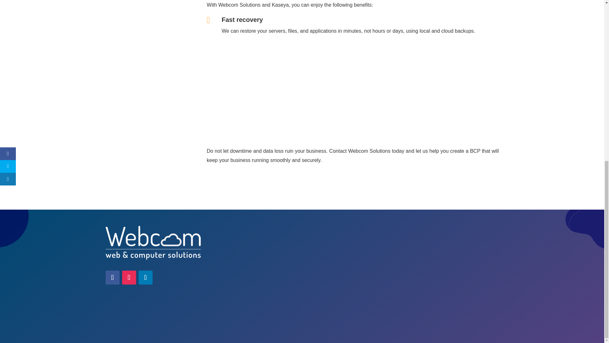 The width and height of the screenshot is (609, 343). Describe the element at coordinates (129, 278) in the screenshot. I see `Follow on Instagram` at that location.